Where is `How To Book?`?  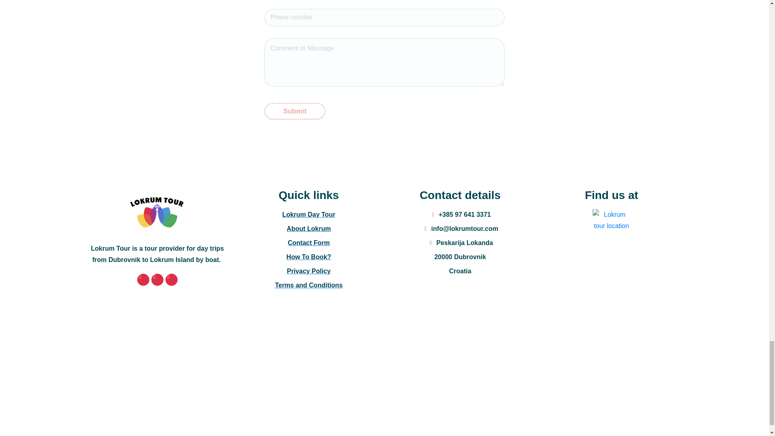
How To Book? is located at coordinates (308, 257).